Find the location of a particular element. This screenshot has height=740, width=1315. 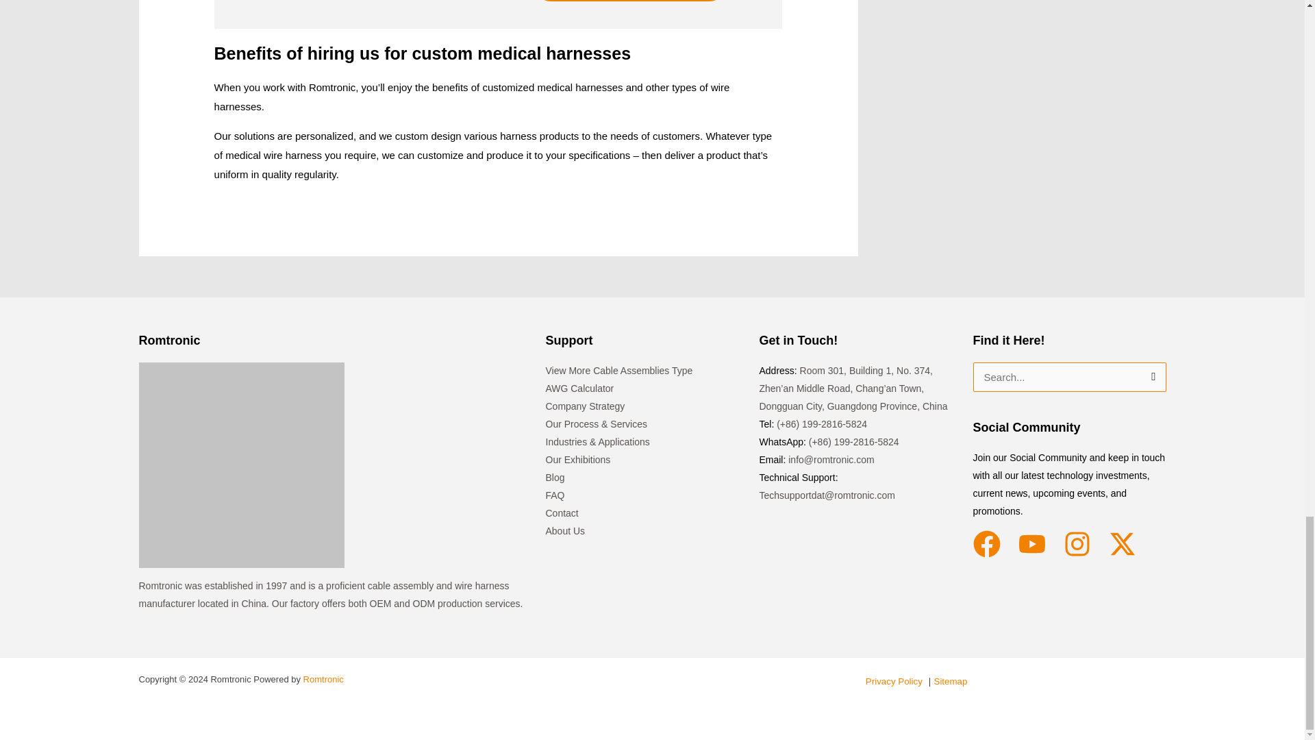

Search is located at coordinates (1151, 377).